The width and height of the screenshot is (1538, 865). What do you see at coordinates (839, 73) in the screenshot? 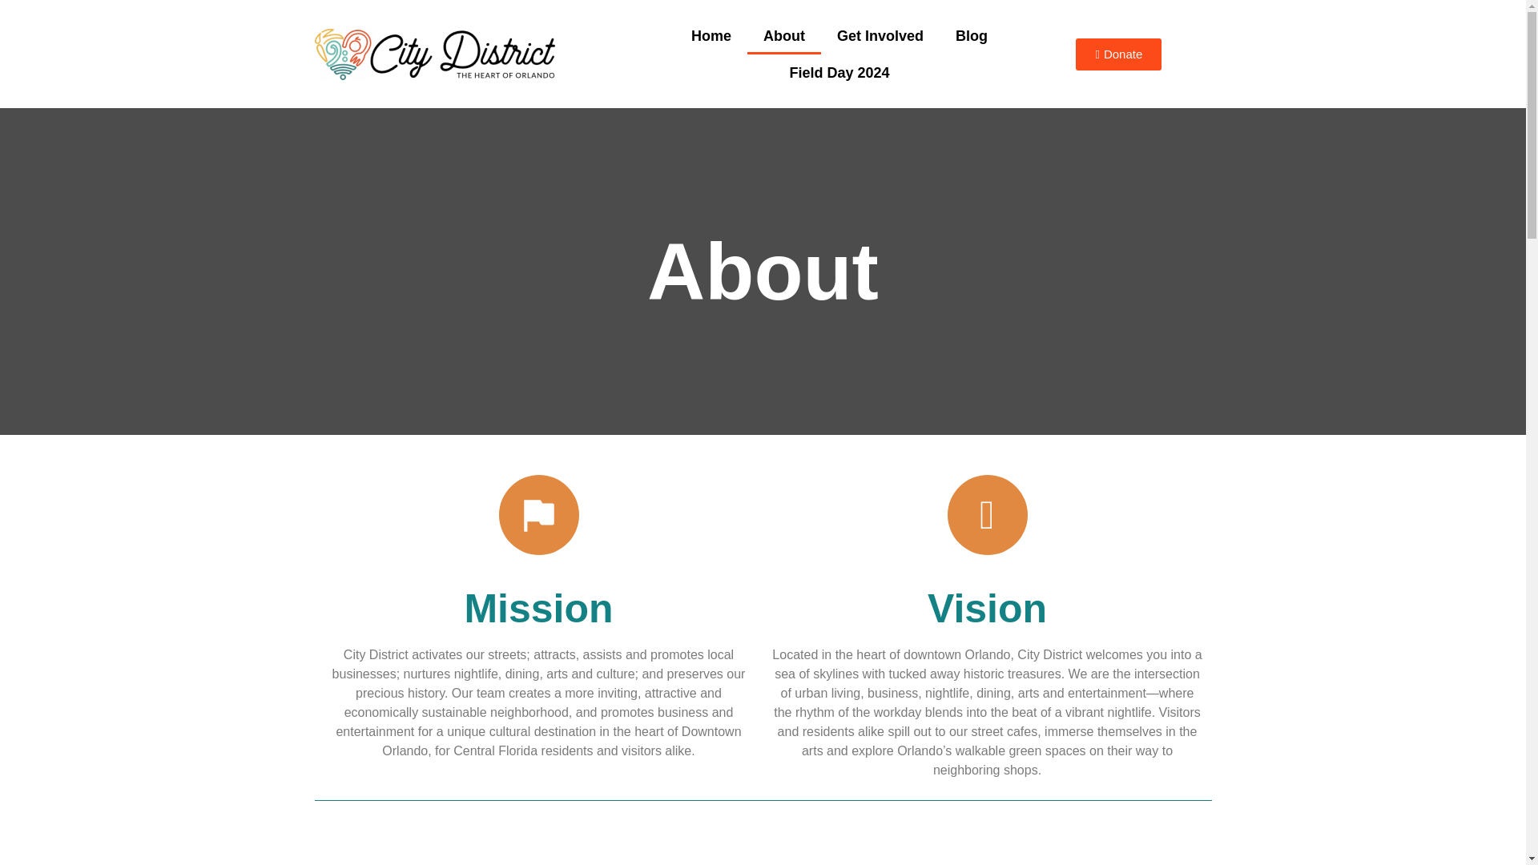
I see `Field Day 2024` at bounding box center [839, 73].